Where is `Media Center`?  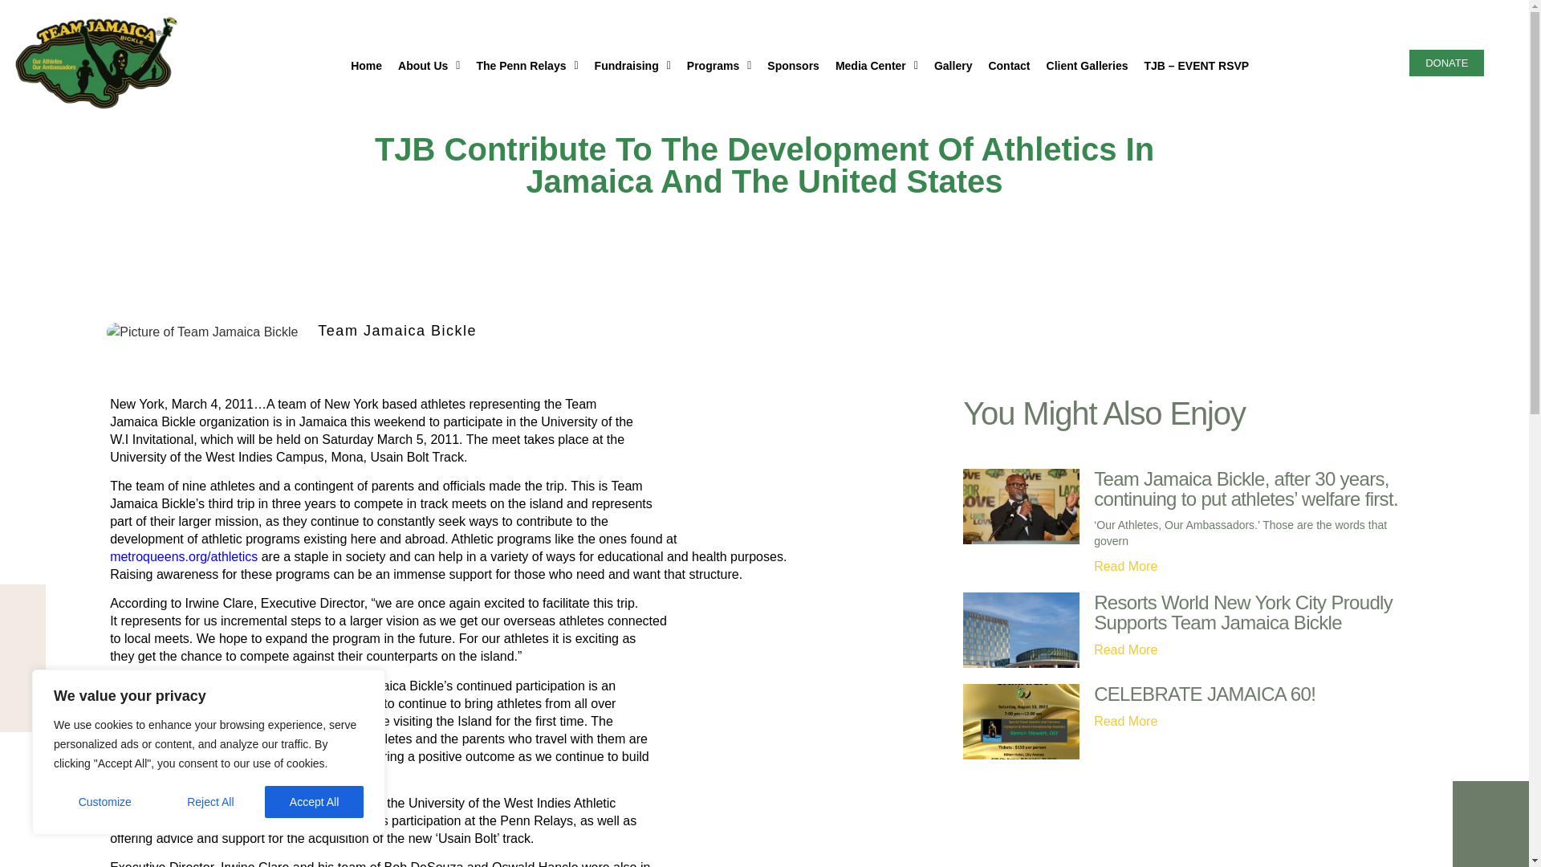 Media Center is located at coordinates (876, 66).